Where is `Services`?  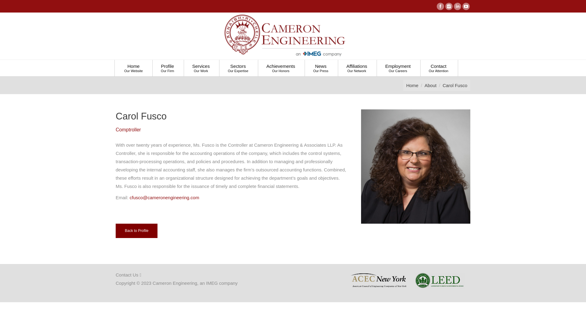 Services is located at coordinates (201, 68).